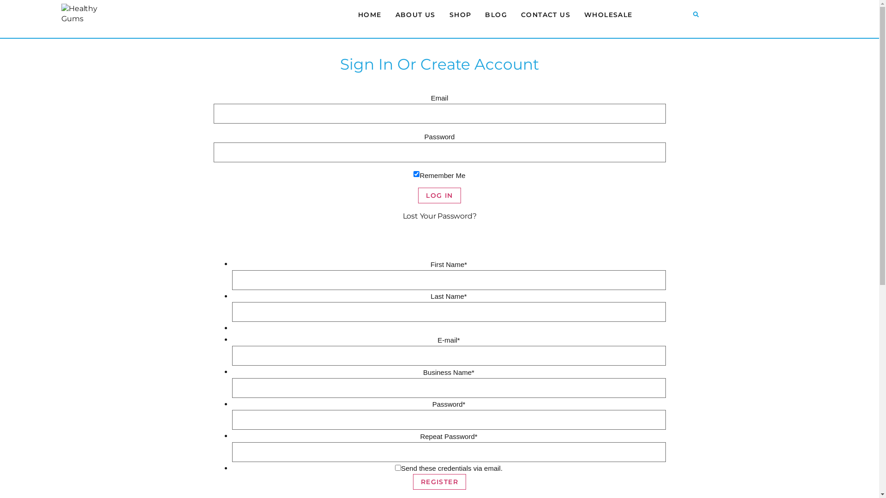 This screenshot has height=498, width=886. I want to click on WHOLESALE, so click(608, 15).